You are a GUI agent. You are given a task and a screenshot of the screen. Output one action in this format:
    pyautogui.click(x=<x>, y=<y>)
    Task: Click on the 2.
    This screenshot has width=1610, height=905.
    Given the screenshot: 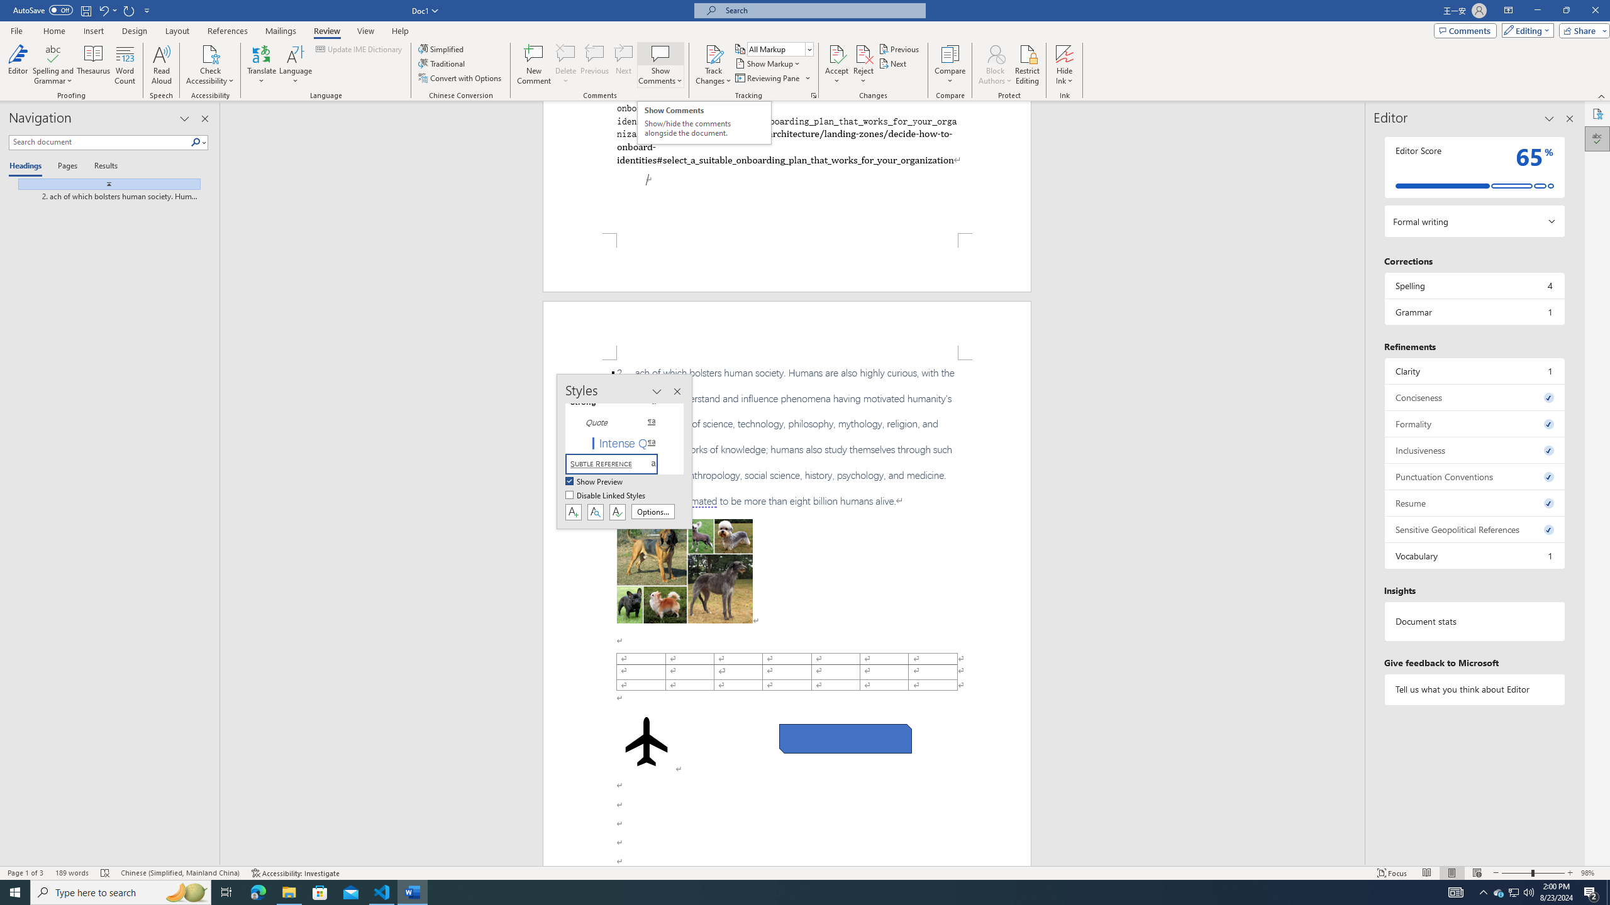 What is the action you would take?
    pyautogui.click(x=787, y=437)
    